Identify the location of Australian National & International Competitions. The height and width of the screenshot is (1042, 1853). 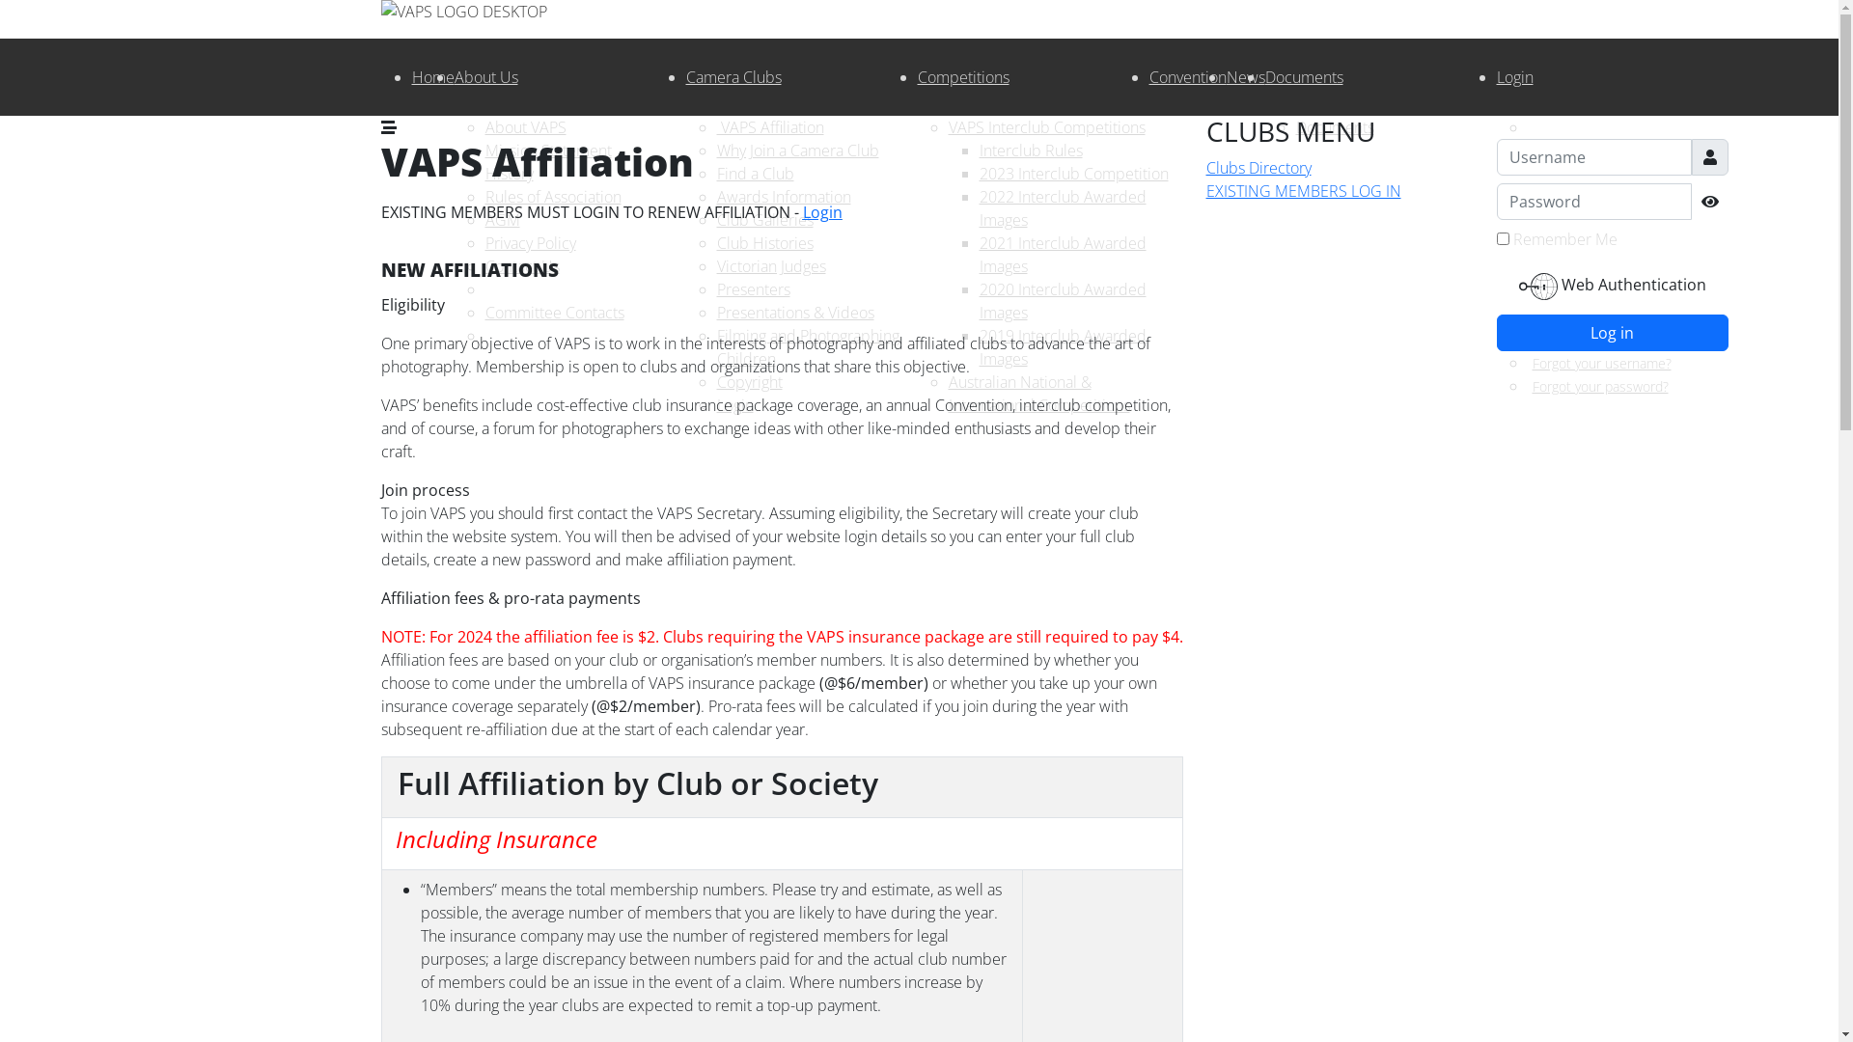
(1038, 394).